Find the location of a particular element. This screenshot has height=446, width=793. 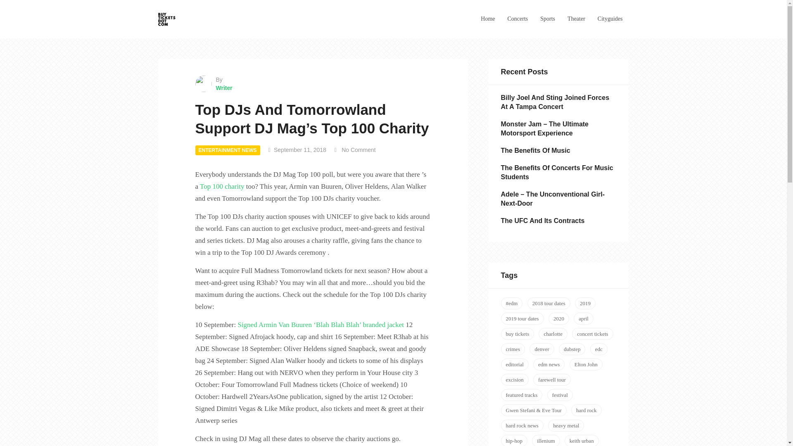

2018 tour dates is located at coordinates (548, 303).